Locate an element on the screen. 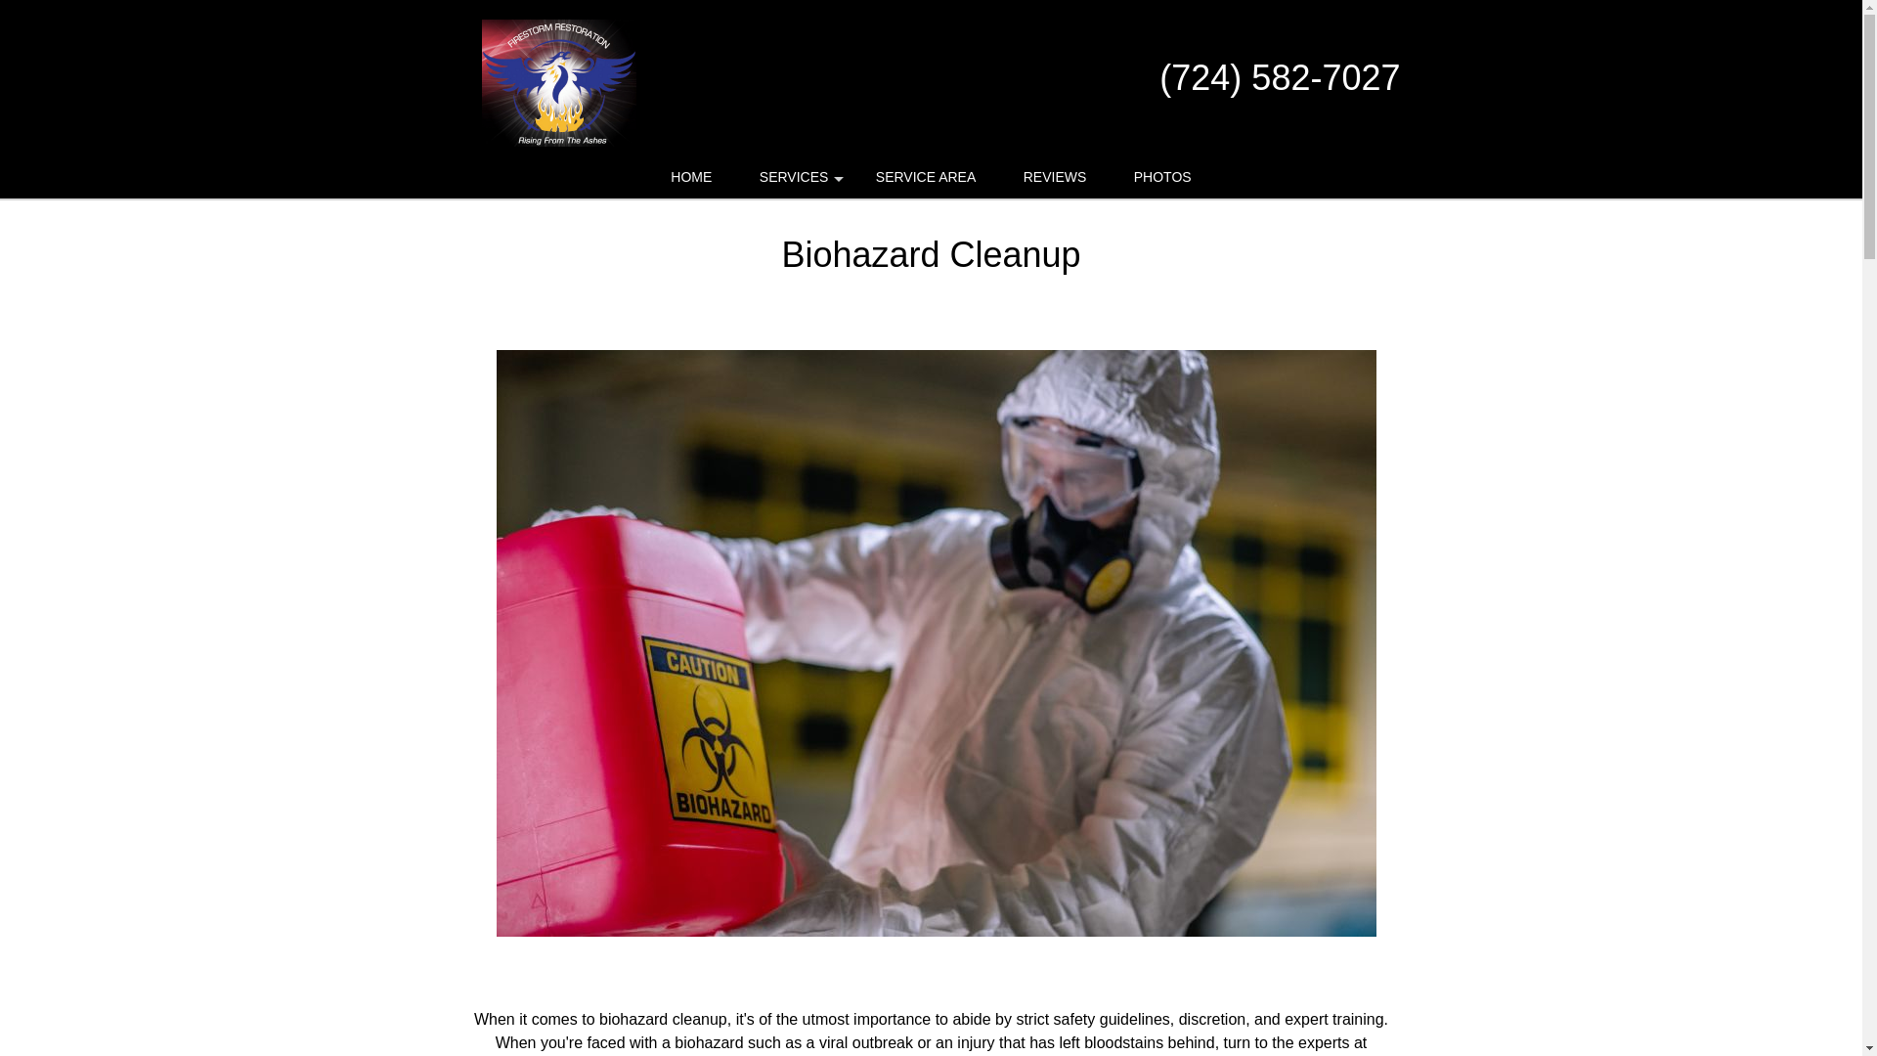  PHOTOS is located at coordinates (1162, 177).